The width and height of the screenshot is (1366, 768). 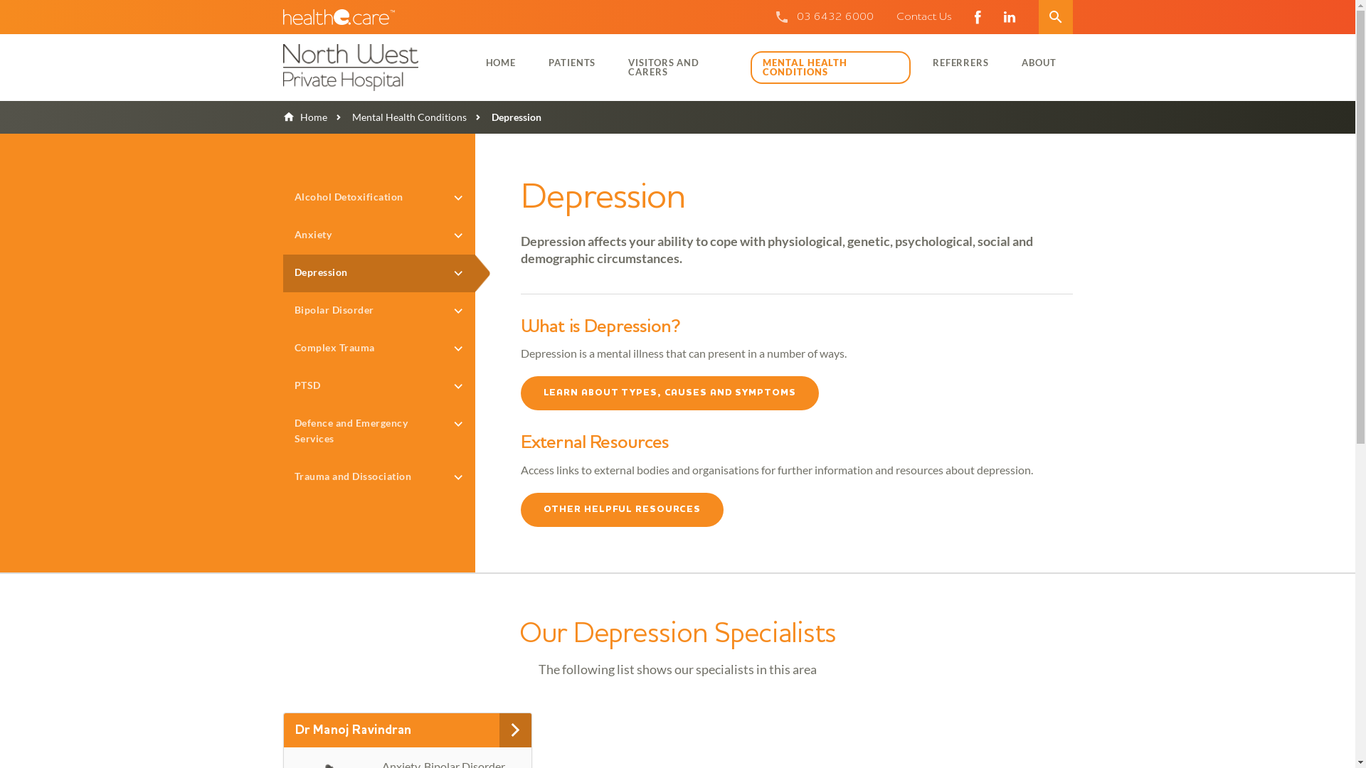 What do you see at coordinates (622, 510) in the screenshot?
I see `OTHER HELPFUL RESOURCES` at bounding box center [622, 510].